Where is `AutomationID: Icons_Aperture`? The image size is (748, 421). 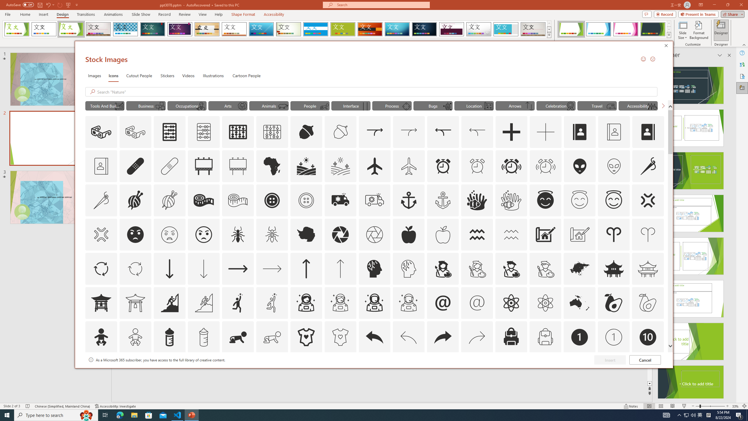 AutomationID: Icons_Aperture is located at coordinates (340, 234).